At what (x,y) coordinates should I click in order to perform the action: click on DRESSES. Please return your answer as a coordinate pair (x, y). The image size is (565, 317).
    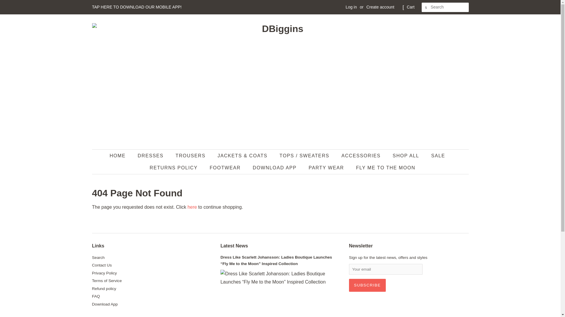
    Looking at the image, I should click on (151, 156).